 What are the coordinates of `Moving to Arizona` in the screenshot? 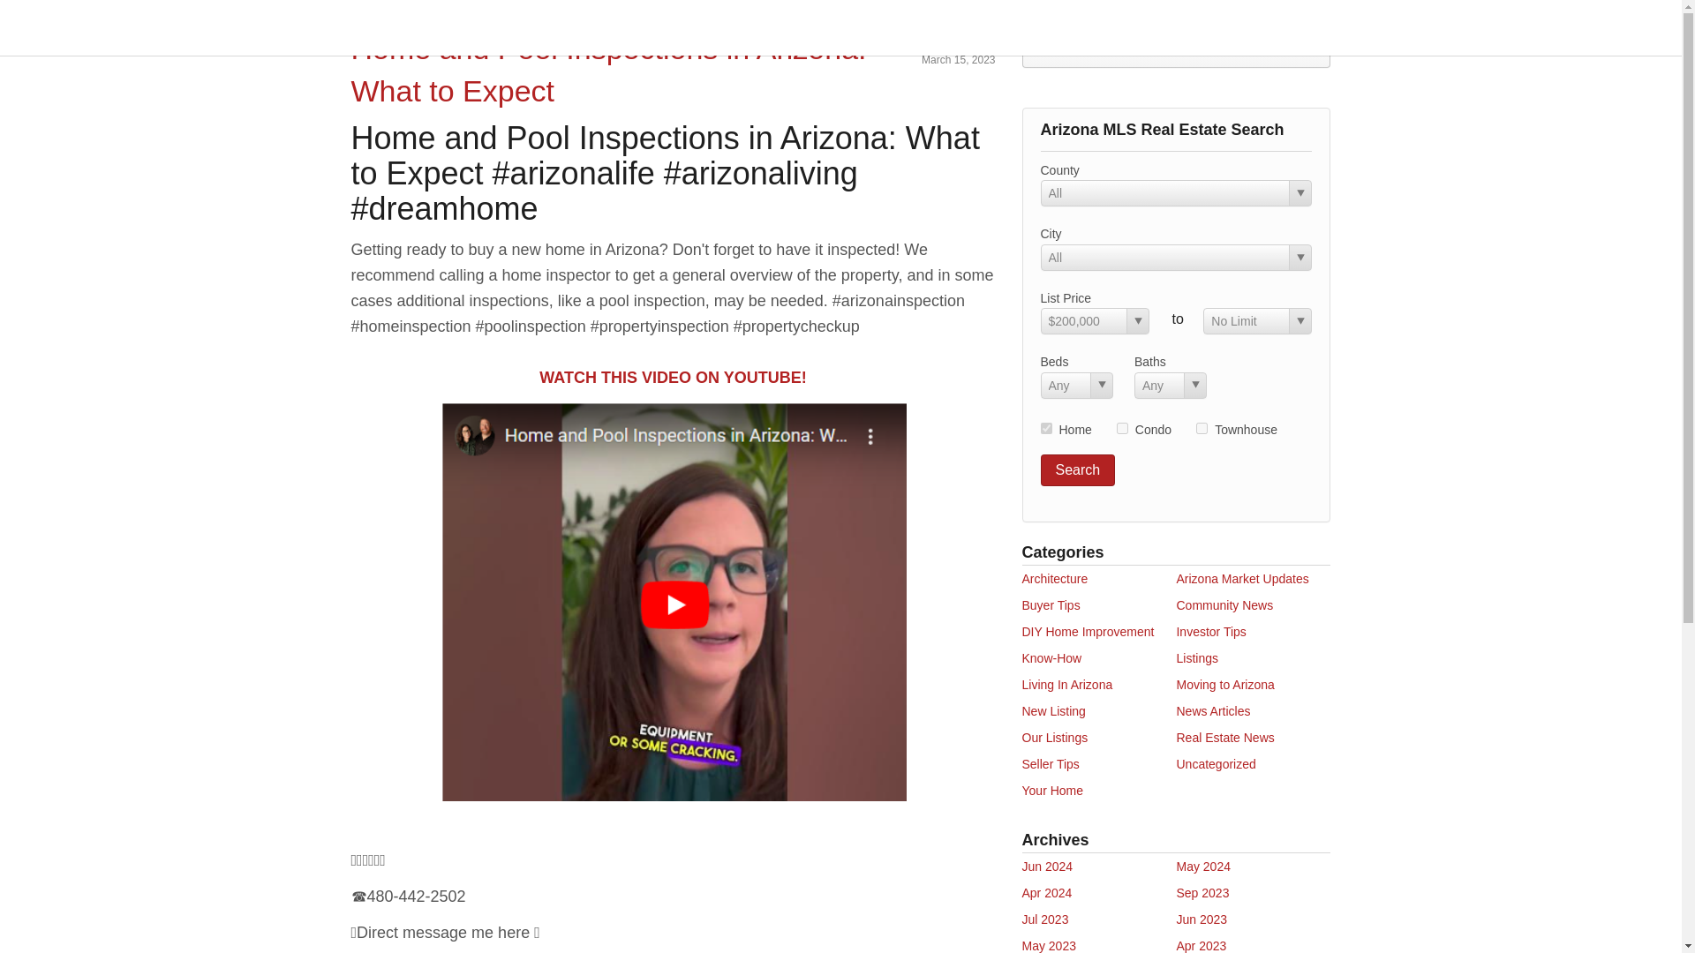 It's located at (1225, 685).